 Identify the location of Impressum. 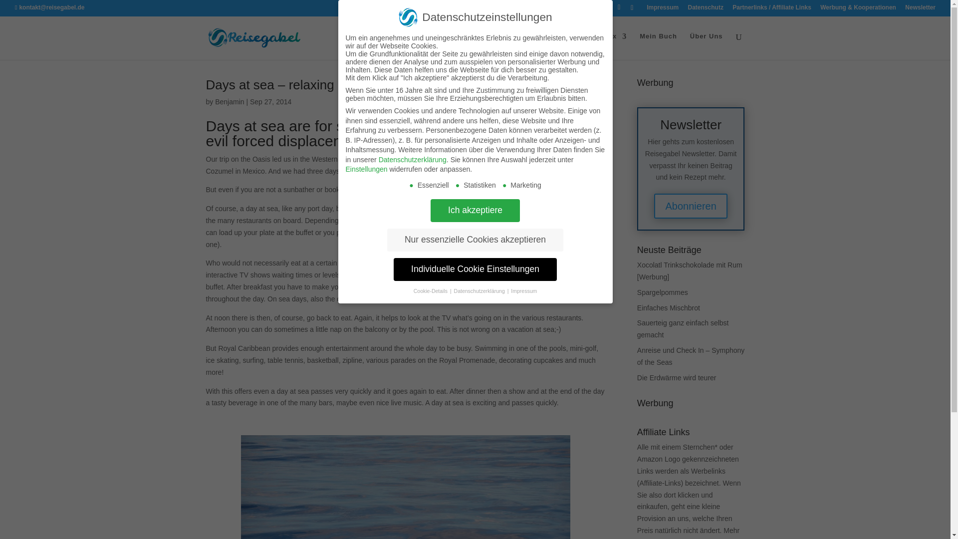
(663, 9).